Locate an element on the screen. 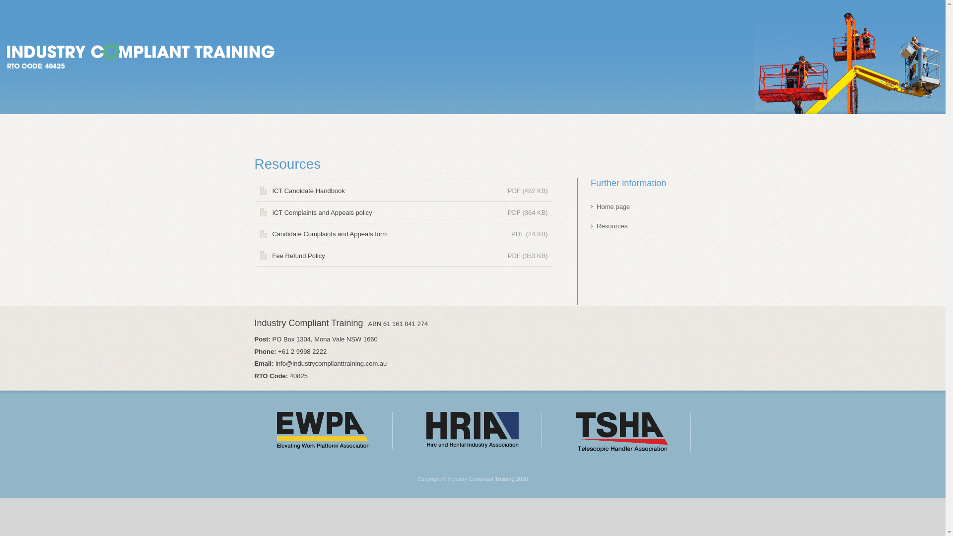 The height and width of the screenshot is (536, 953). Candidate Complaints and Appeals form
PDF (24 KB) is located at coordinates (403, 234).